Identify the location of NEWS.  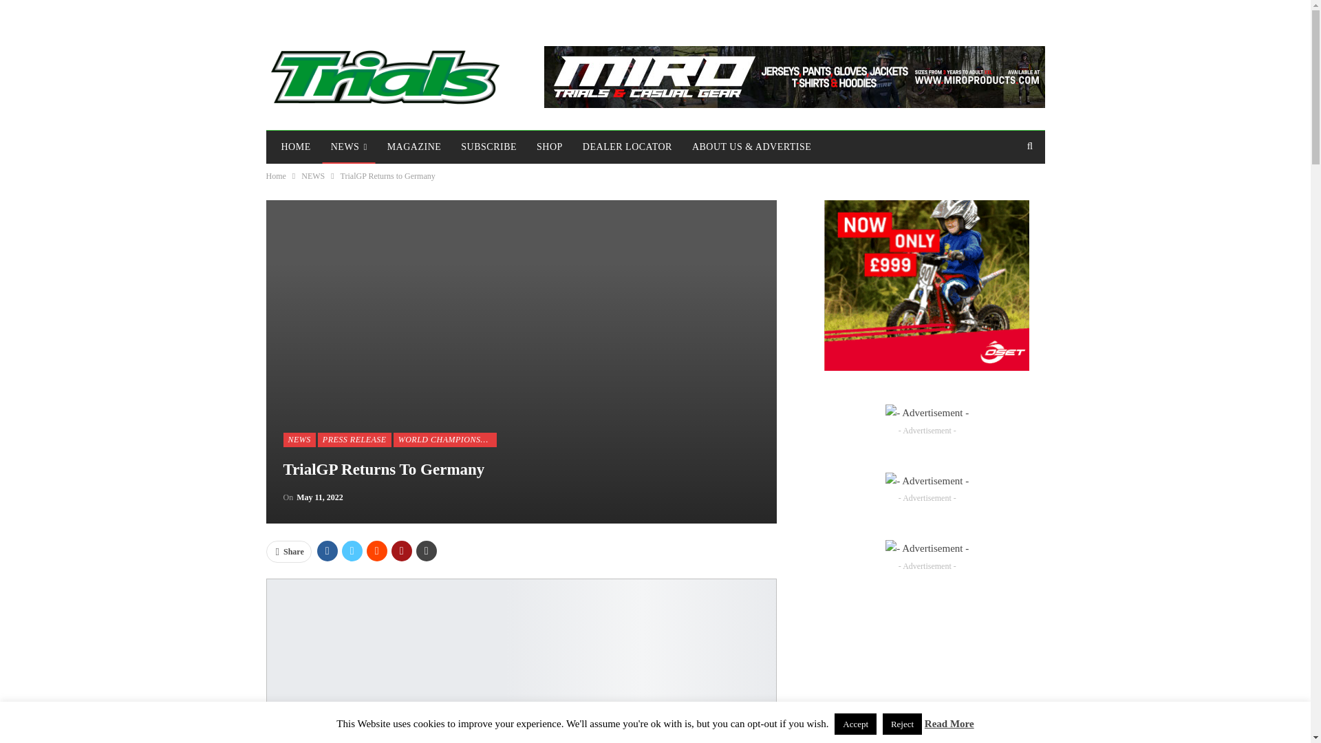
(348, 147).